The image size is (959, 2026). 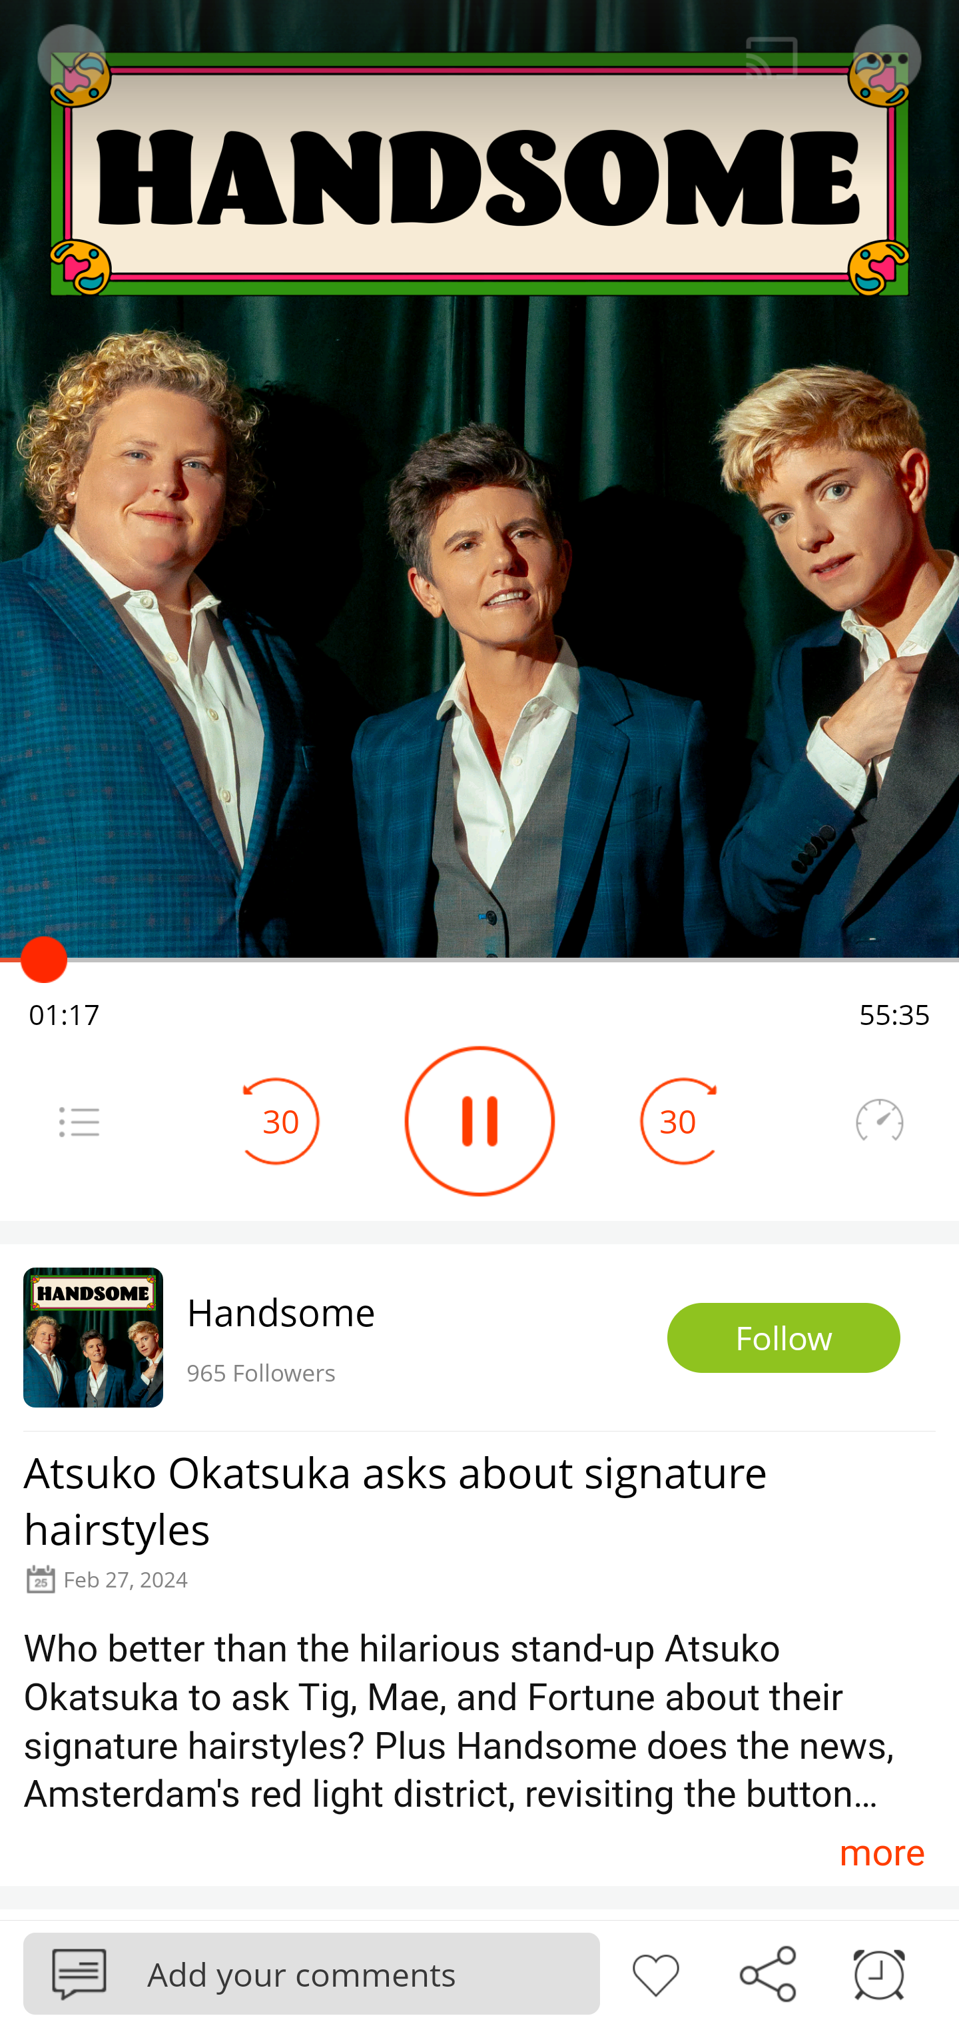 What do you see at coordinates (678, 1121) in the screenshot?
I see `30 Seek Forward` at bounding box center [678, 1121].